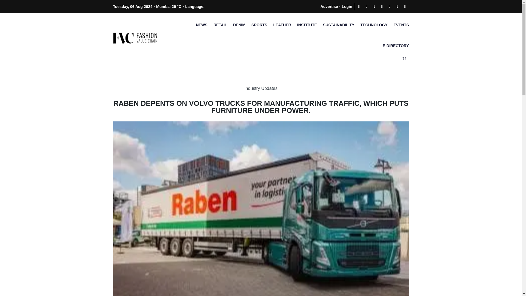 The image size is (526, 296). What do you see at coordinates (339, 25) in the screenshot?
I see `SUSTAINABILITY` at bounding box center [339, 25].